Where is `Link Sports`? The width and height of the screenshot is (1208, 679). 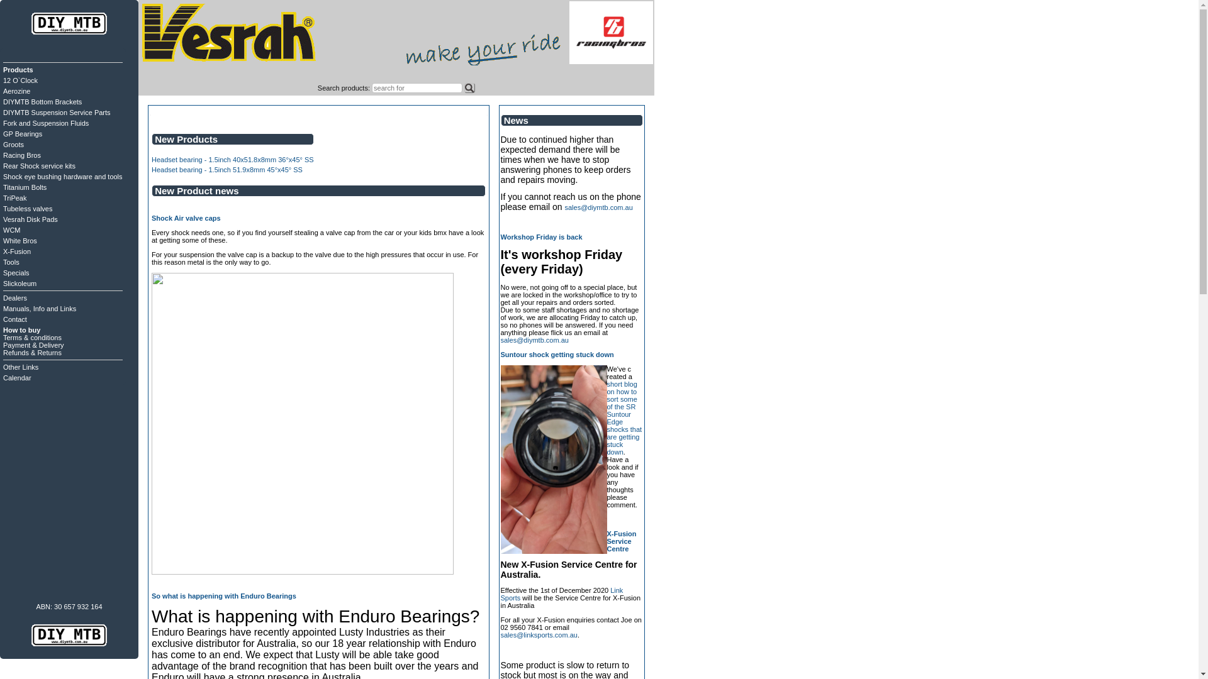
Link Sports is located at coordinates (562, 594).